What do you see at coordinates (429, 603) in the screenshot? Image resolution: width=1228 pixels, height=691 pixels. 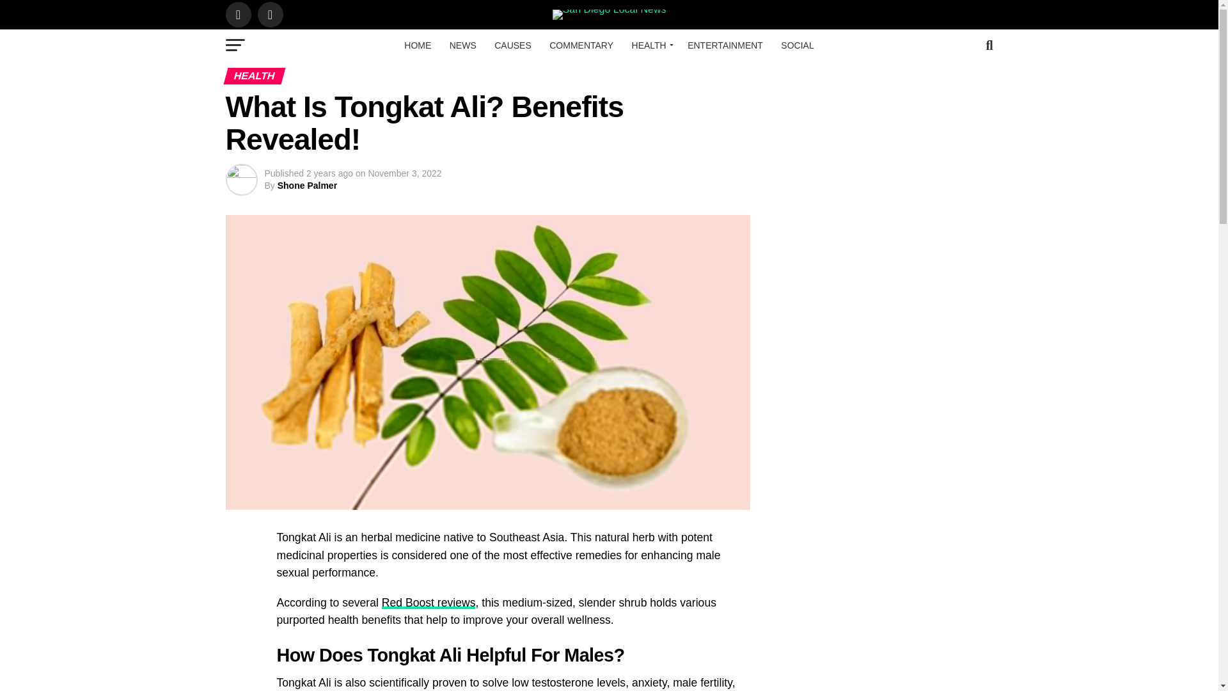 I see `Red Boost reviews` at bounding box center [429, 603].